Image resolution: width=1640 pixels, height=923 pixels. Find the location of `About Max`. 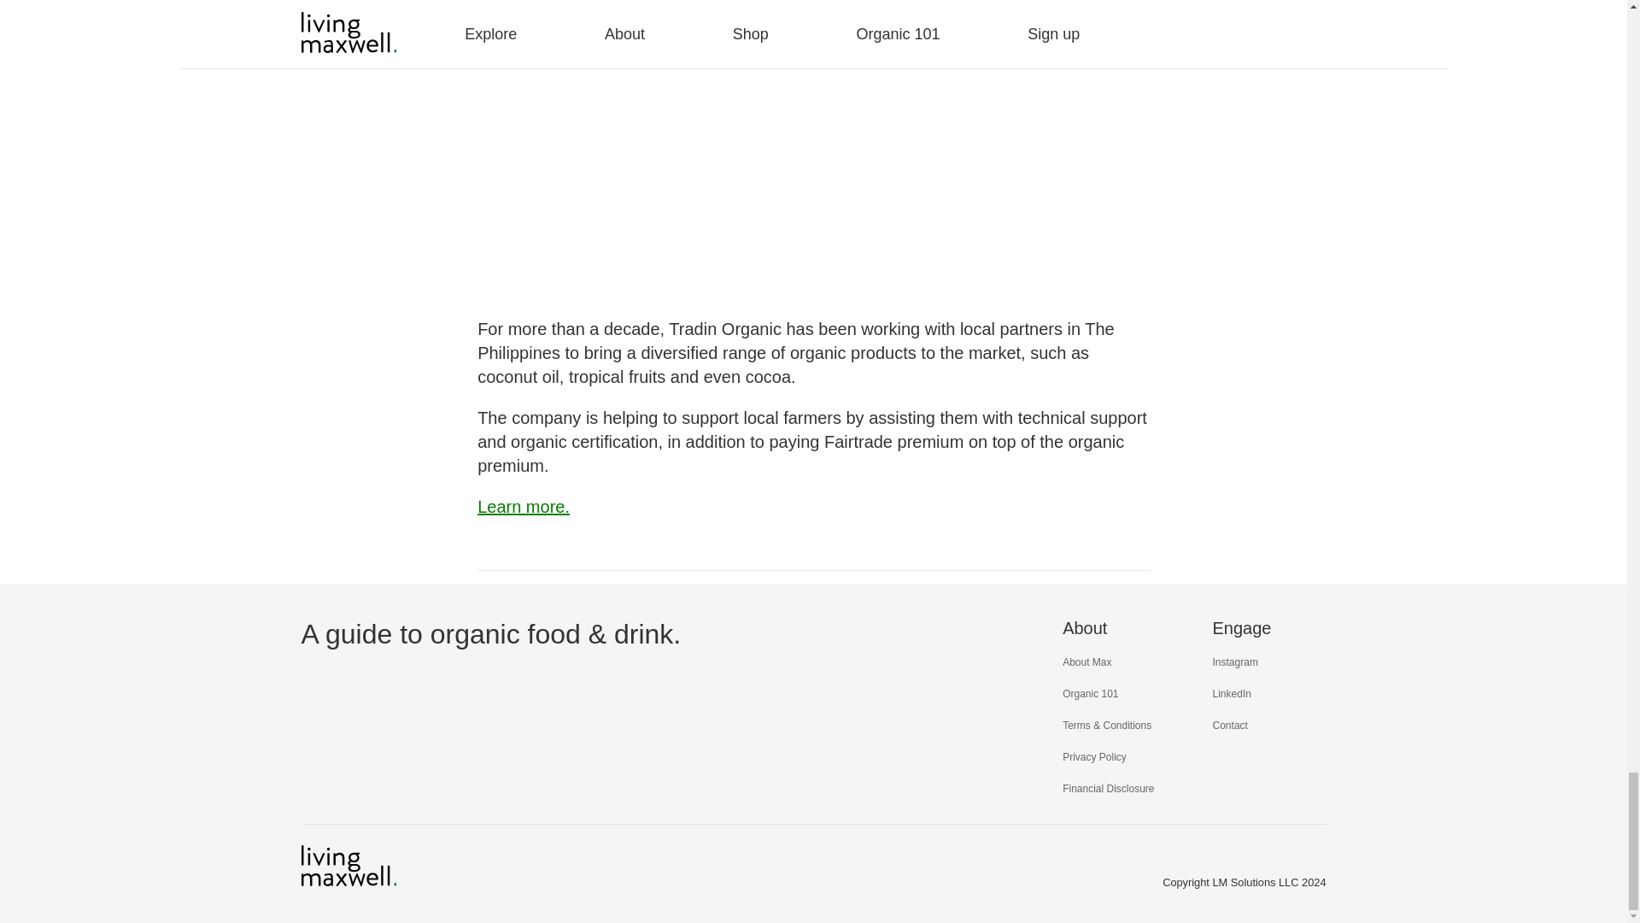

About Max is located at coordinates (1086, 661).